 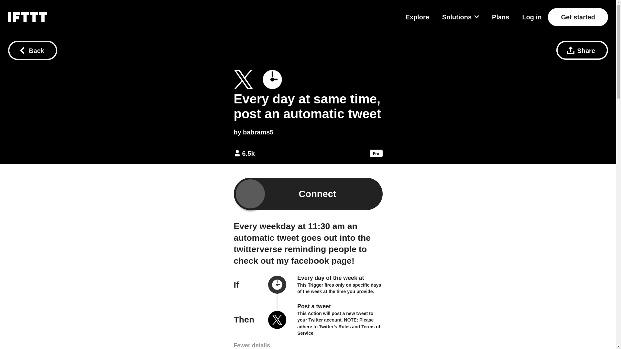 What do you see at coordinates (243, 79) in the screenshot?
I see `Twitter Post a tweet.` at bounding box center [243, 79].